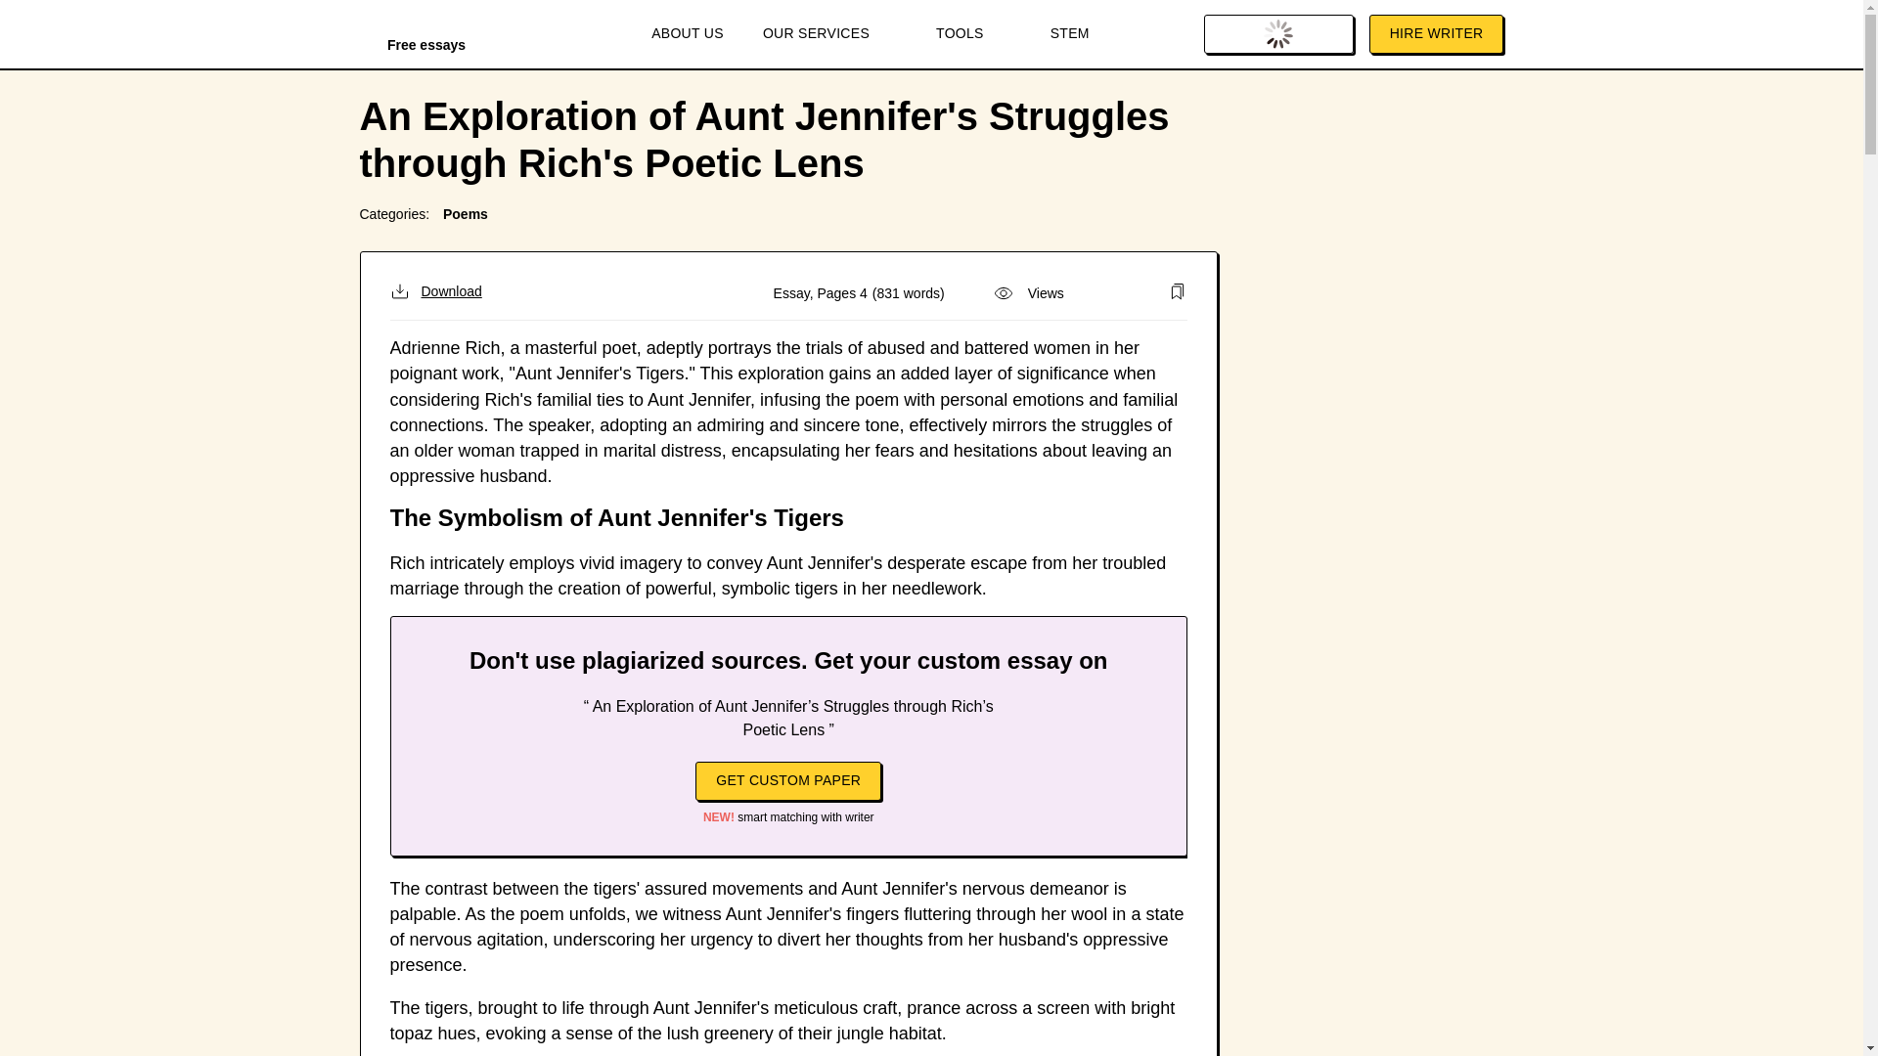 The width and height of the screenshot is (1878, 1056). I want to click on TOOLS, so click(973, 34).